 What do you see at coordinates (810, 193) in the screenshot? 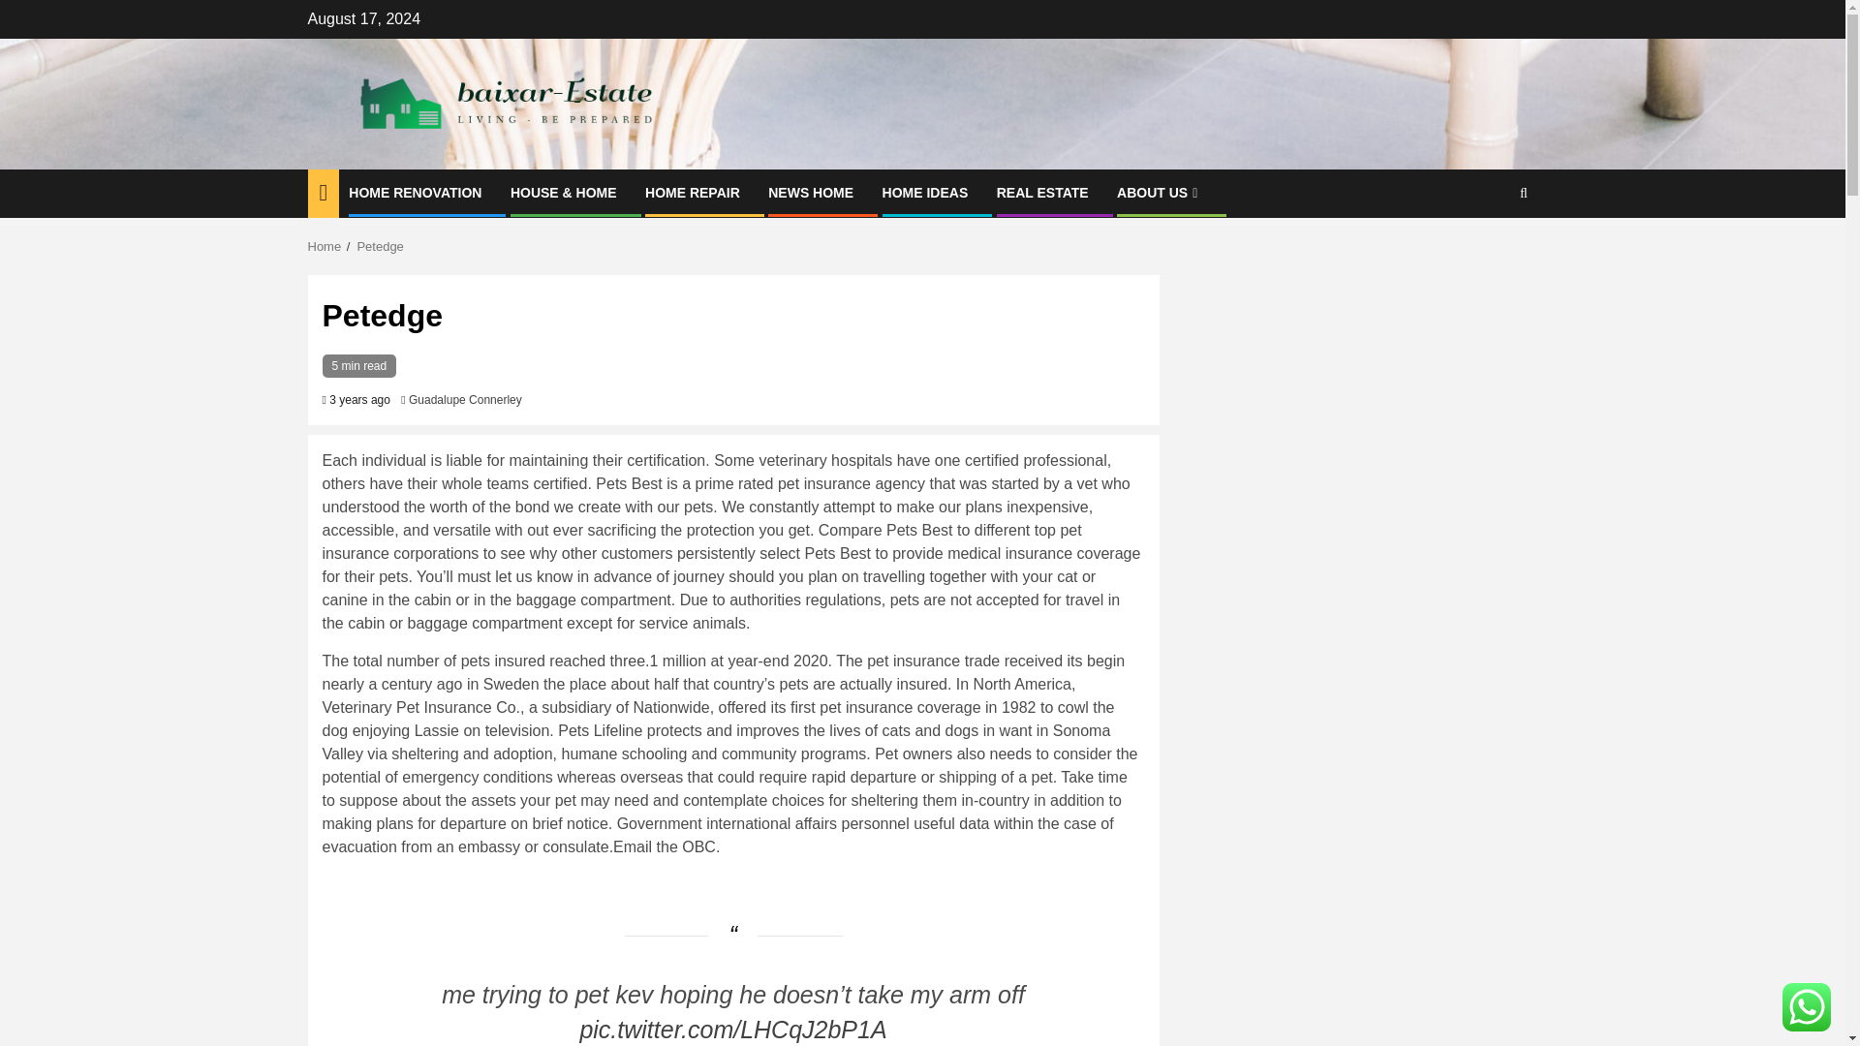
I see `NEWS HOME` at bounding box center [810, 193].